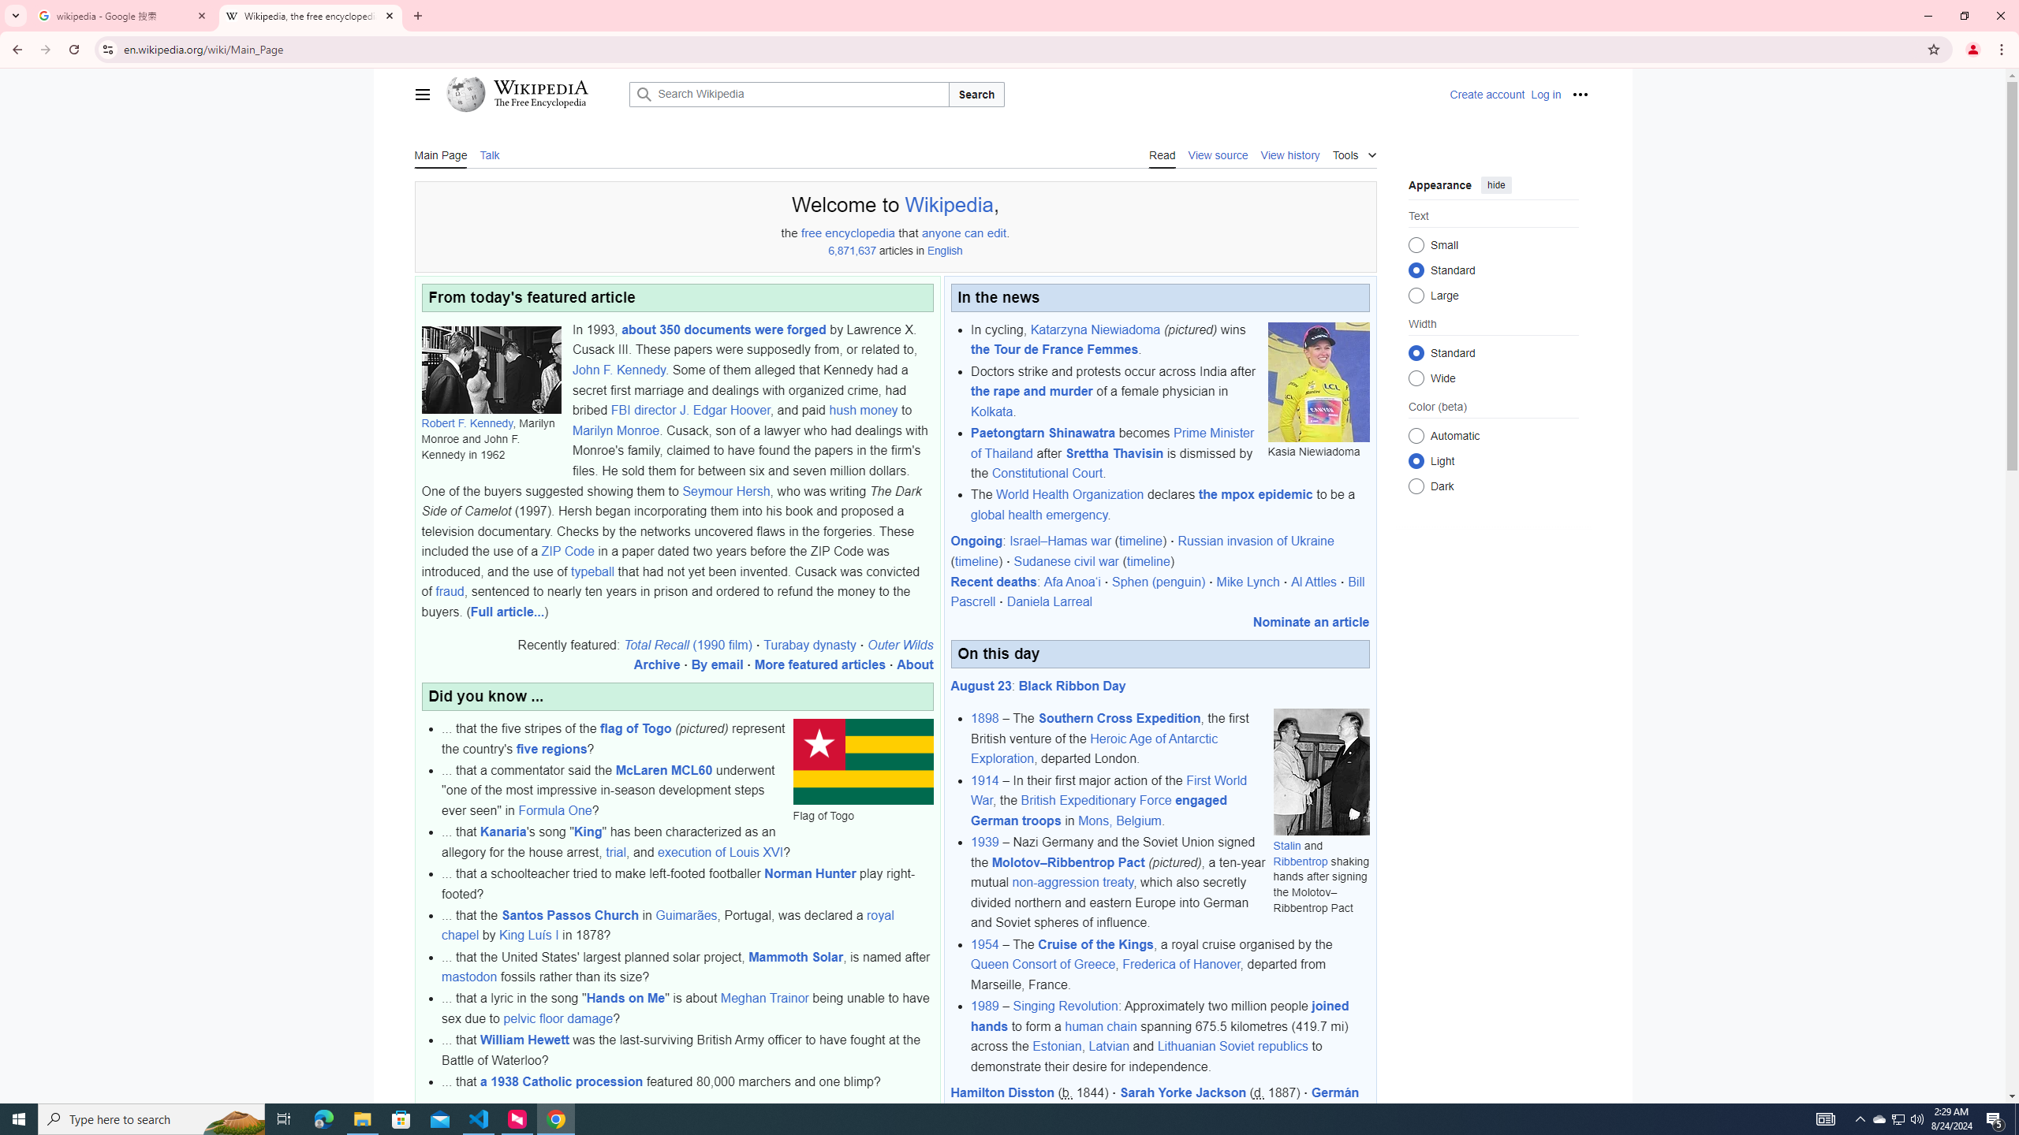 This screenshot has height=1135, width=2019. What do you see at coordinates (440, 154) in the screenshot?
I see `AutomationID: ca-nstab-main` at bounding box center [440, 154].